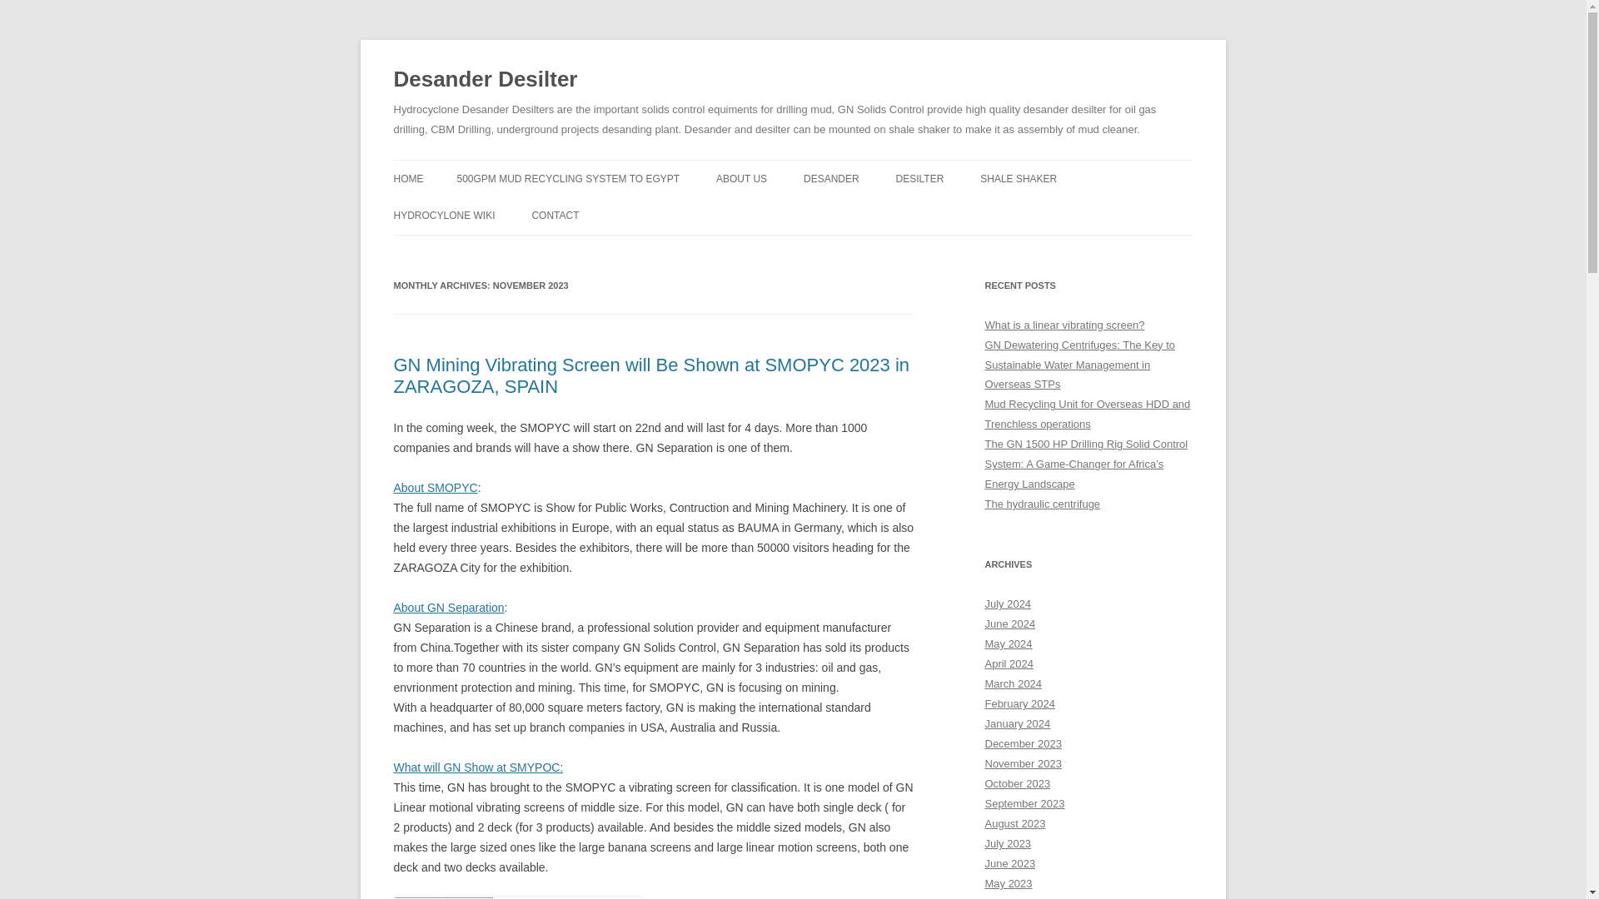  Describe the element at coordinates (1018, 784) in the screenshot. I see `October 2023` at that location.